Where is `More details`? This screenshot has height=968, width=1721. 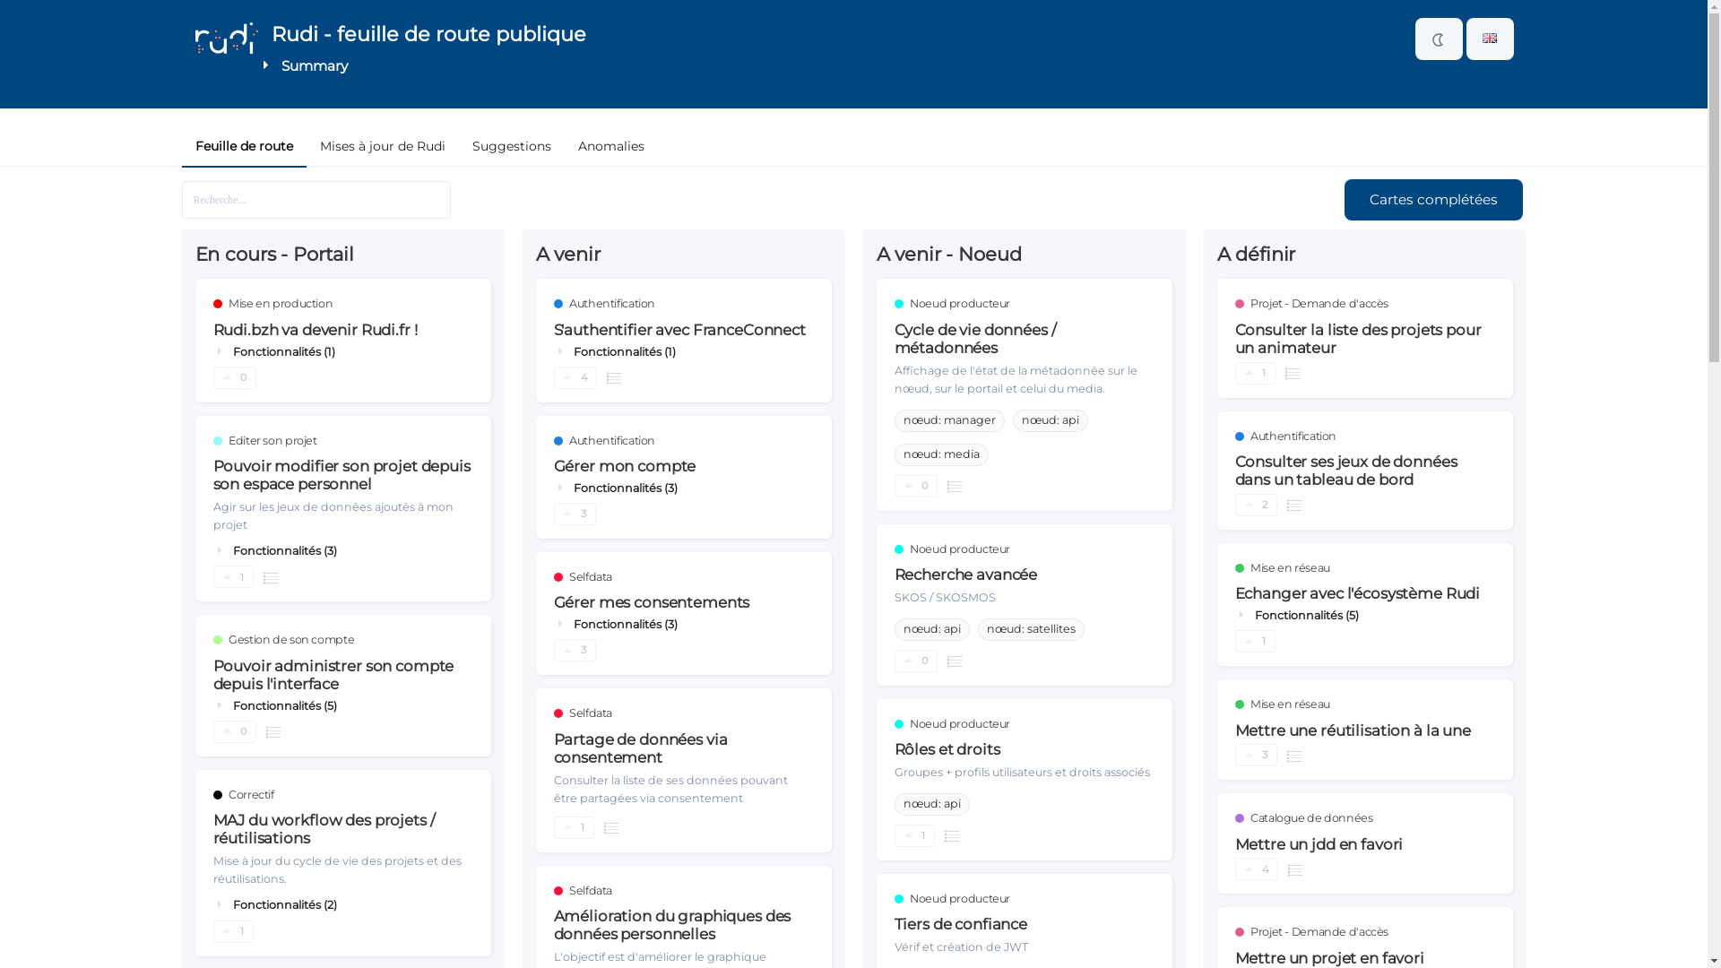
More details is located at coordinates (955, 486).